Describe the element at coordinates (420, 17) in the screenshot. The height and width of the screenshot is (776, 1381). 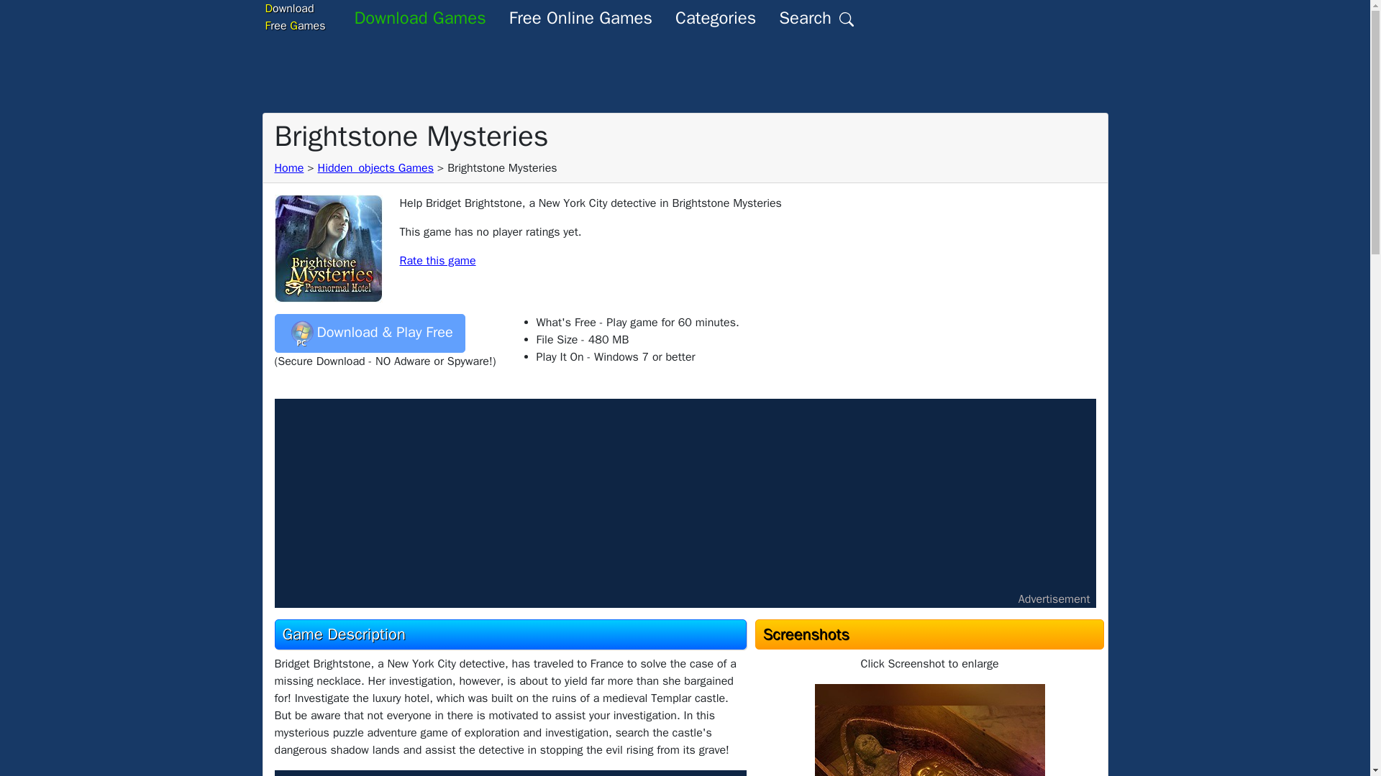
I see `Download Games` at that location.